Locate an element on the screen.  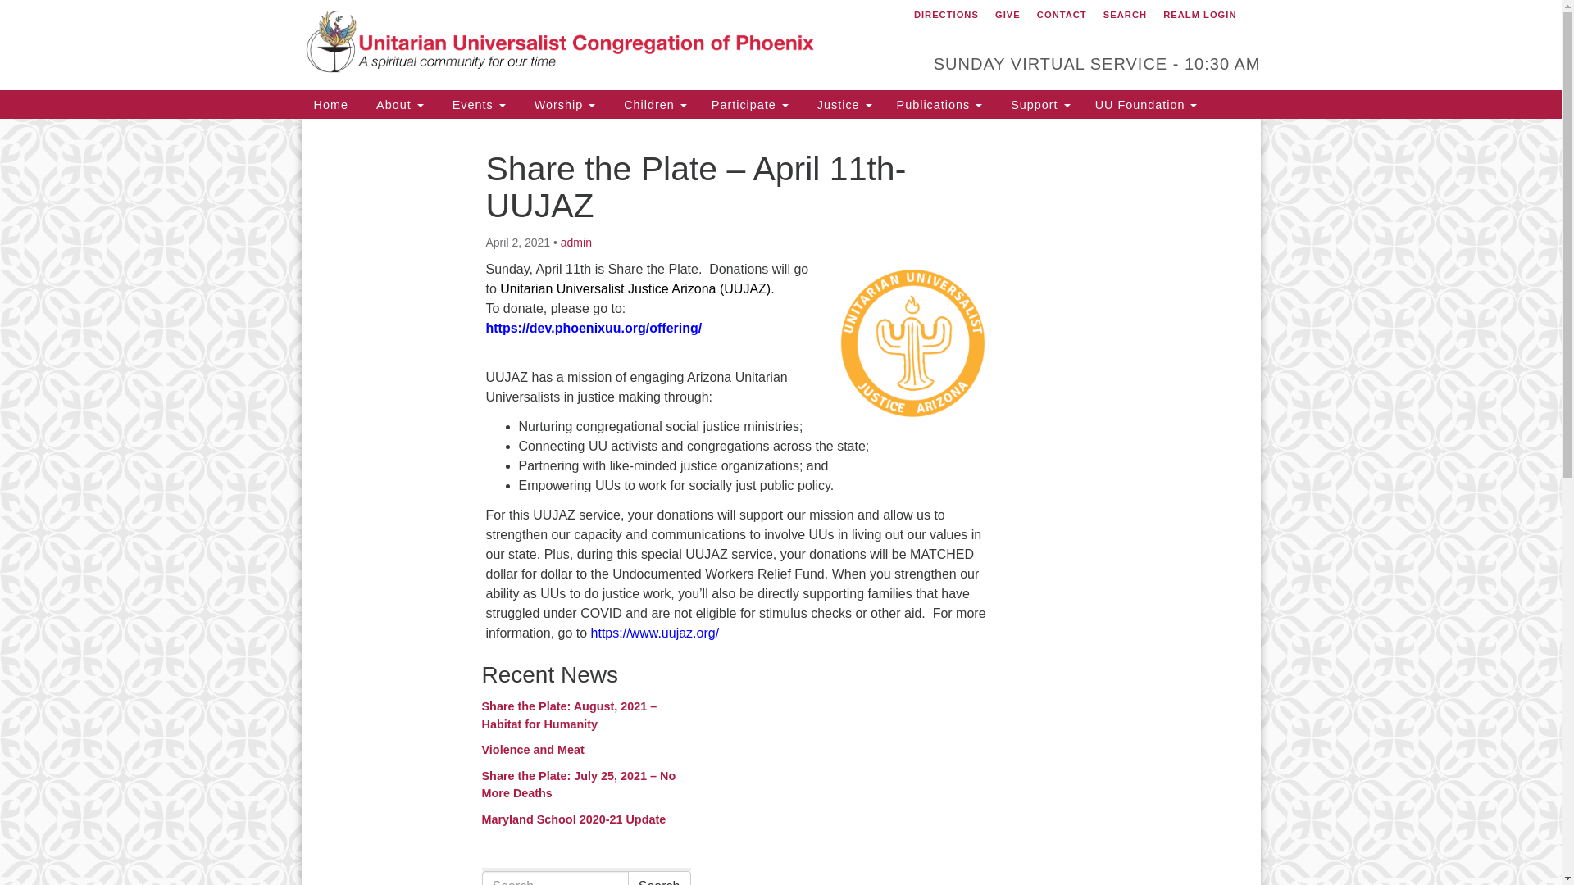
YOUTUBE is located at coordinates (1258, 12).